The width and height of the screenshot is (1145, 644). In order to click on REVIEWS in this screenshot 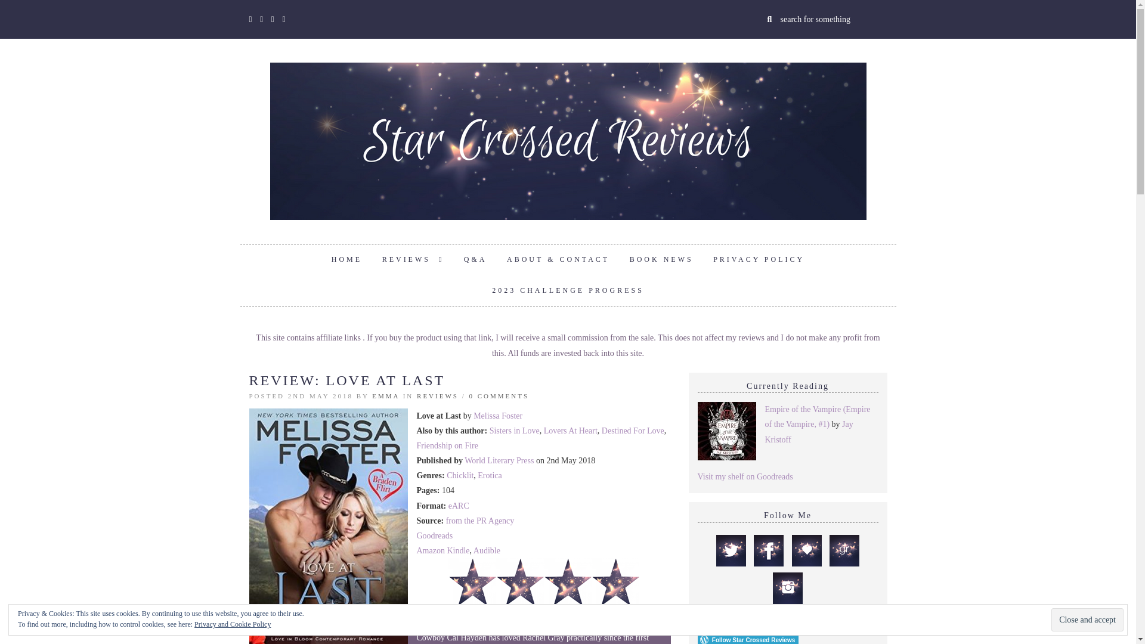, I will do `click(438, 395)`.